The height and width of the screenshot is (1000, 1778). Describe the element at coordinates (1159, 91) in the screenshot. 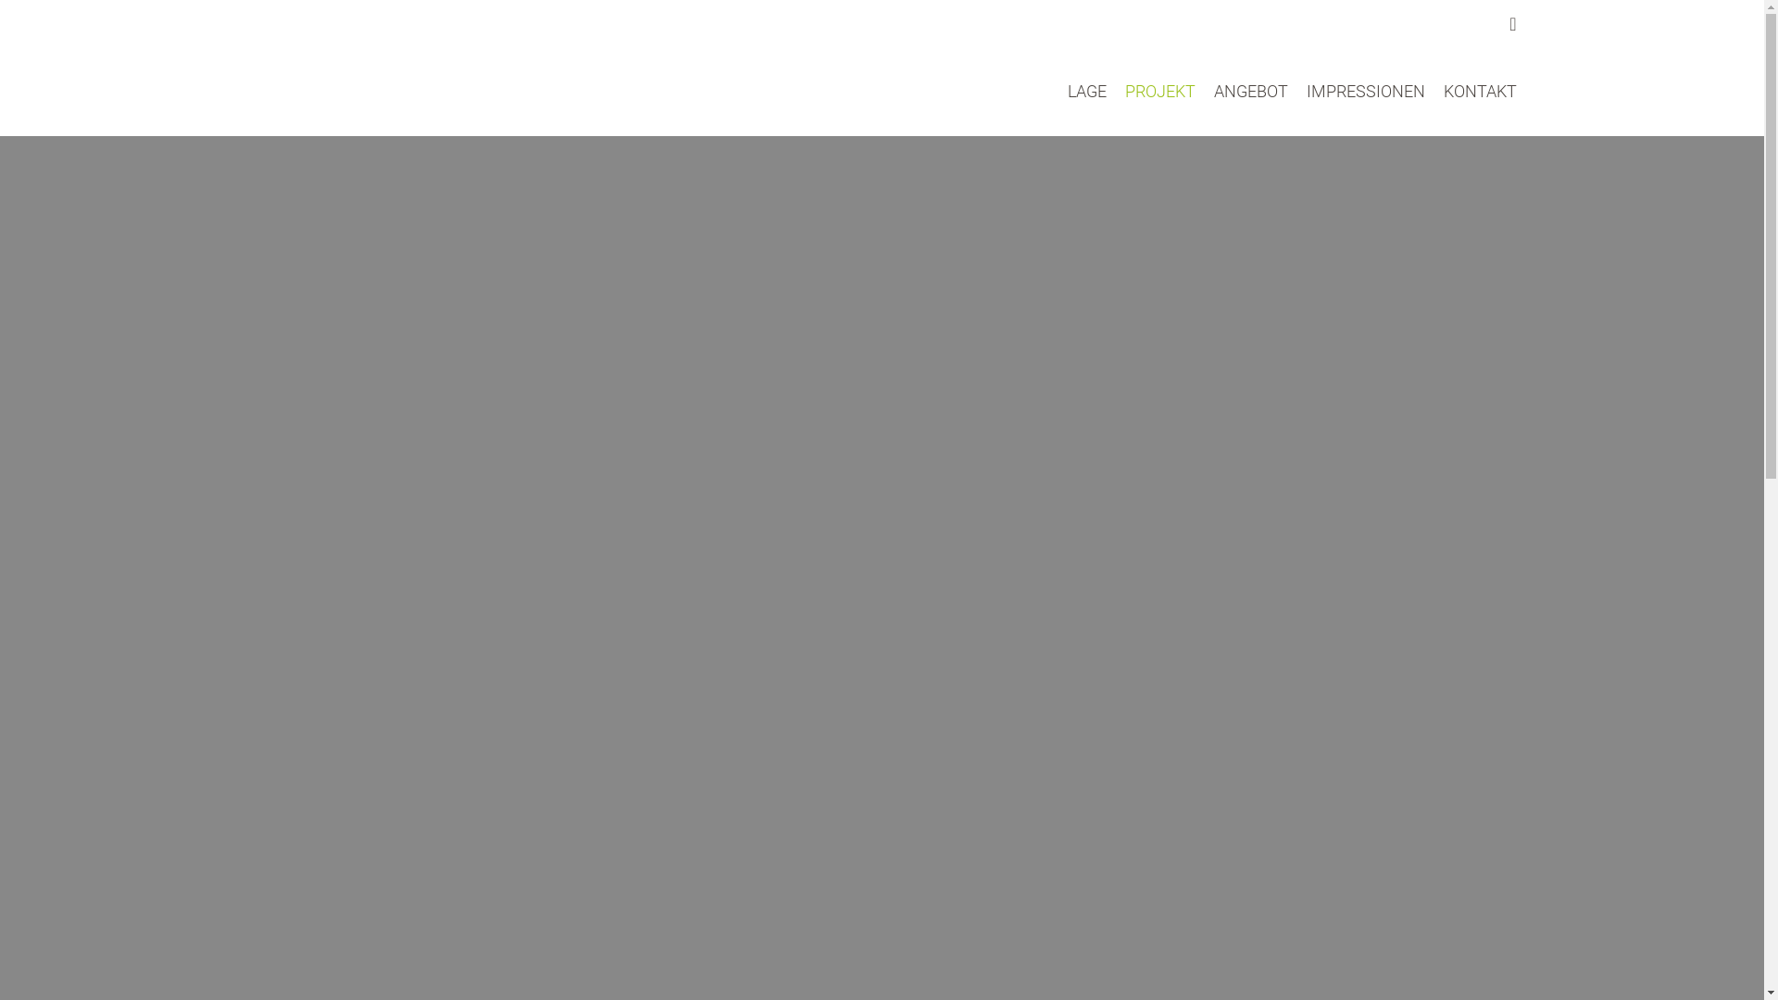

I see `PROJEKT` at that location.